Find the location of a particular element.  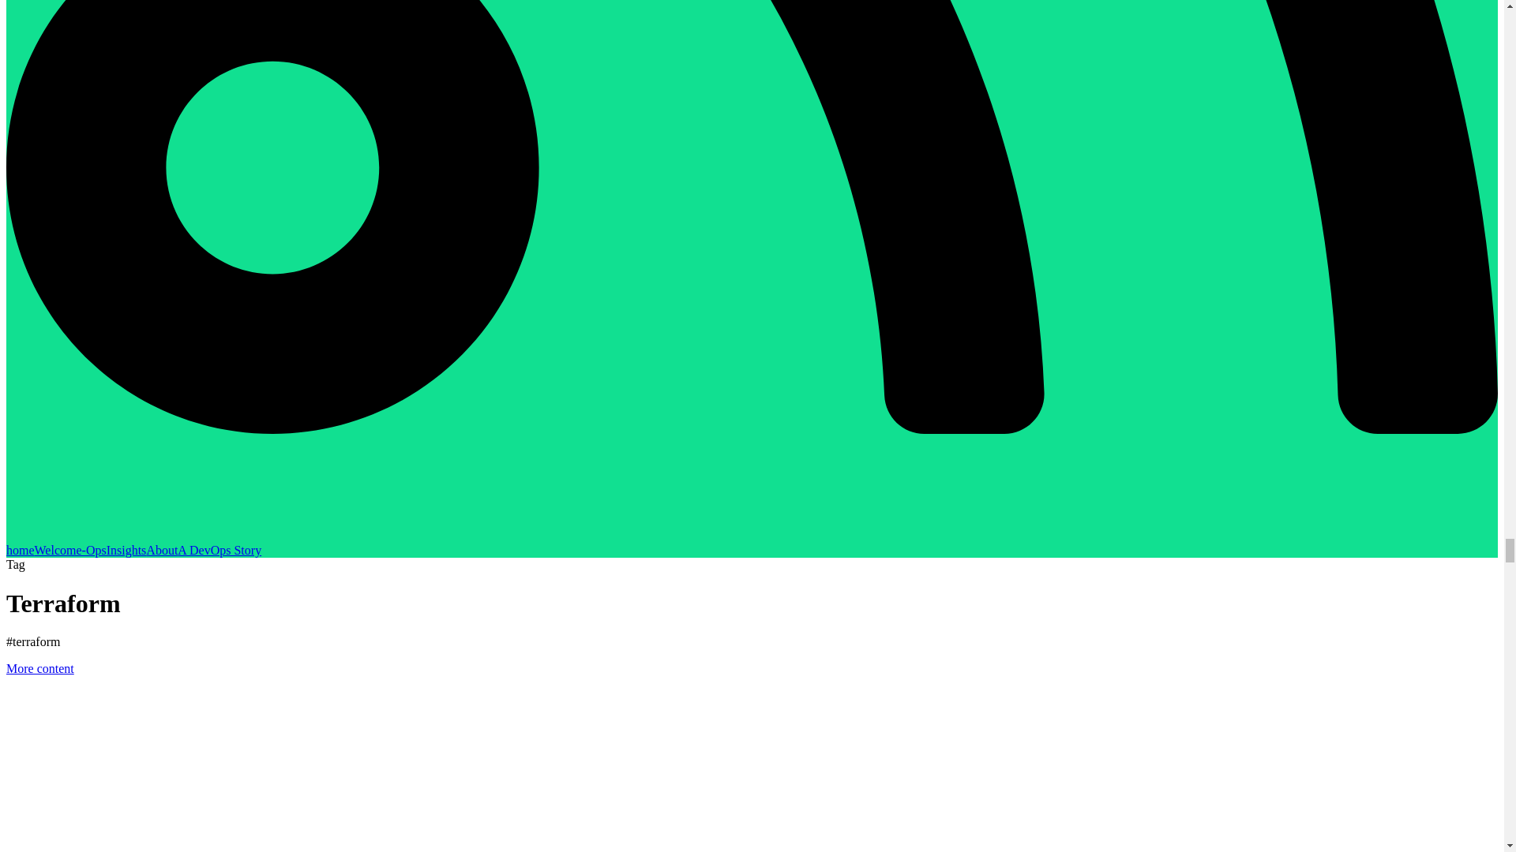

home is located at coordinates (21, 551).